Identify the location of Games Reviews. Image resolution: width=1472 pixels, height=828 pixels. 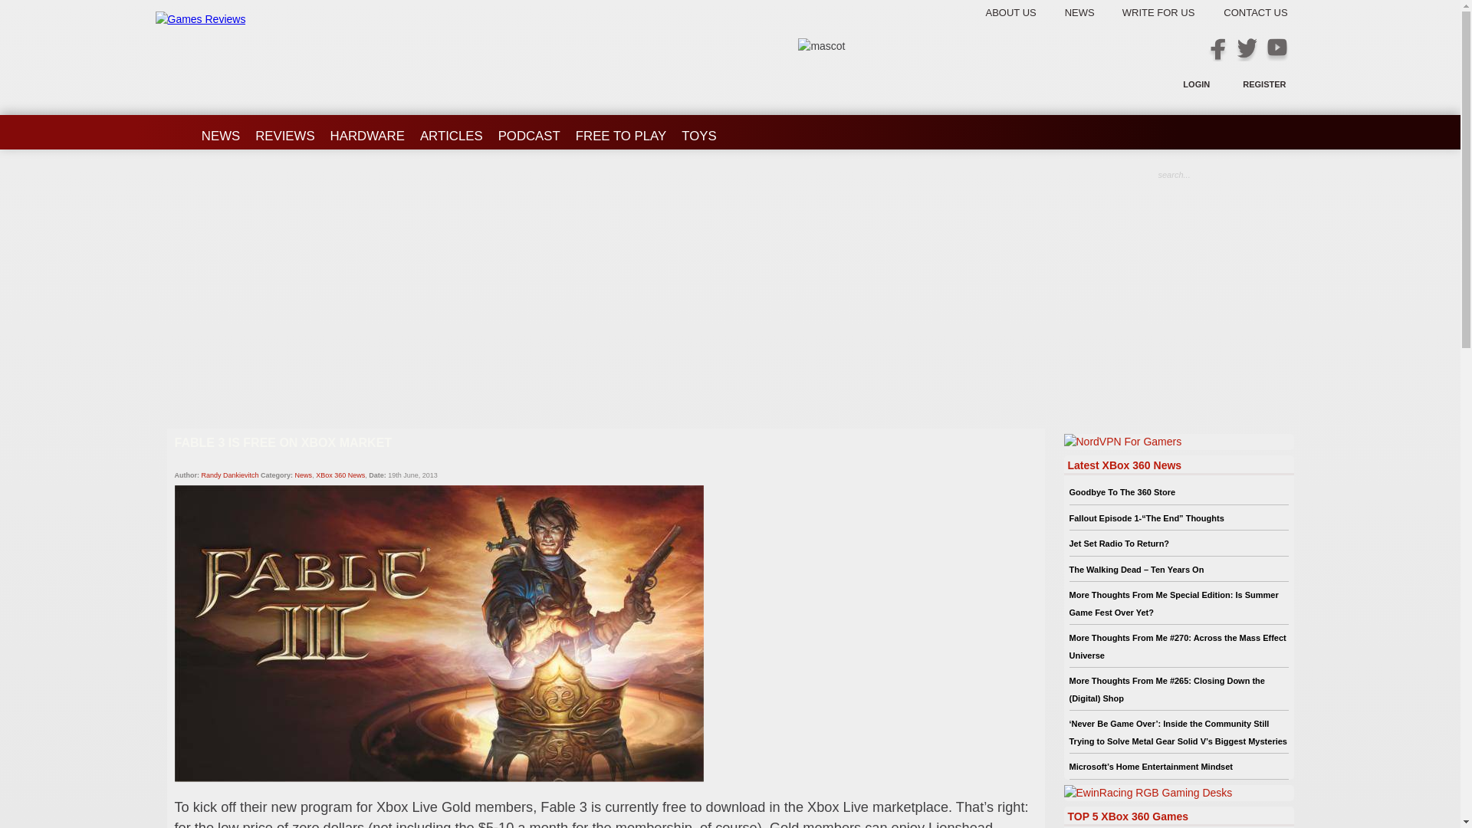
(199, 19).